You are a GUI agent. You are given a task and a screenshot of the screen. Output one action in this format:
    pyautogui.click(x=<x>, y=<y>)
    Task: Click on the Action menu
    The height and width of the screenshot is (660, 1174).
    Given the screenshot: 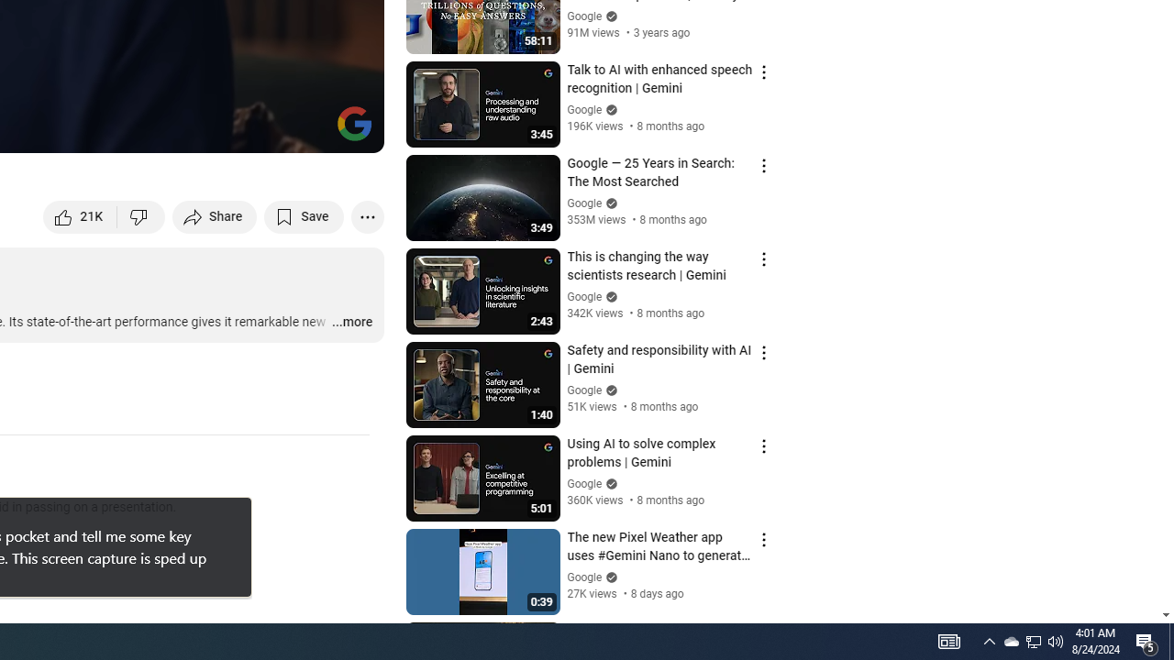 What is the action you would take?
    pyautogui.click(x=763, y=632)
    